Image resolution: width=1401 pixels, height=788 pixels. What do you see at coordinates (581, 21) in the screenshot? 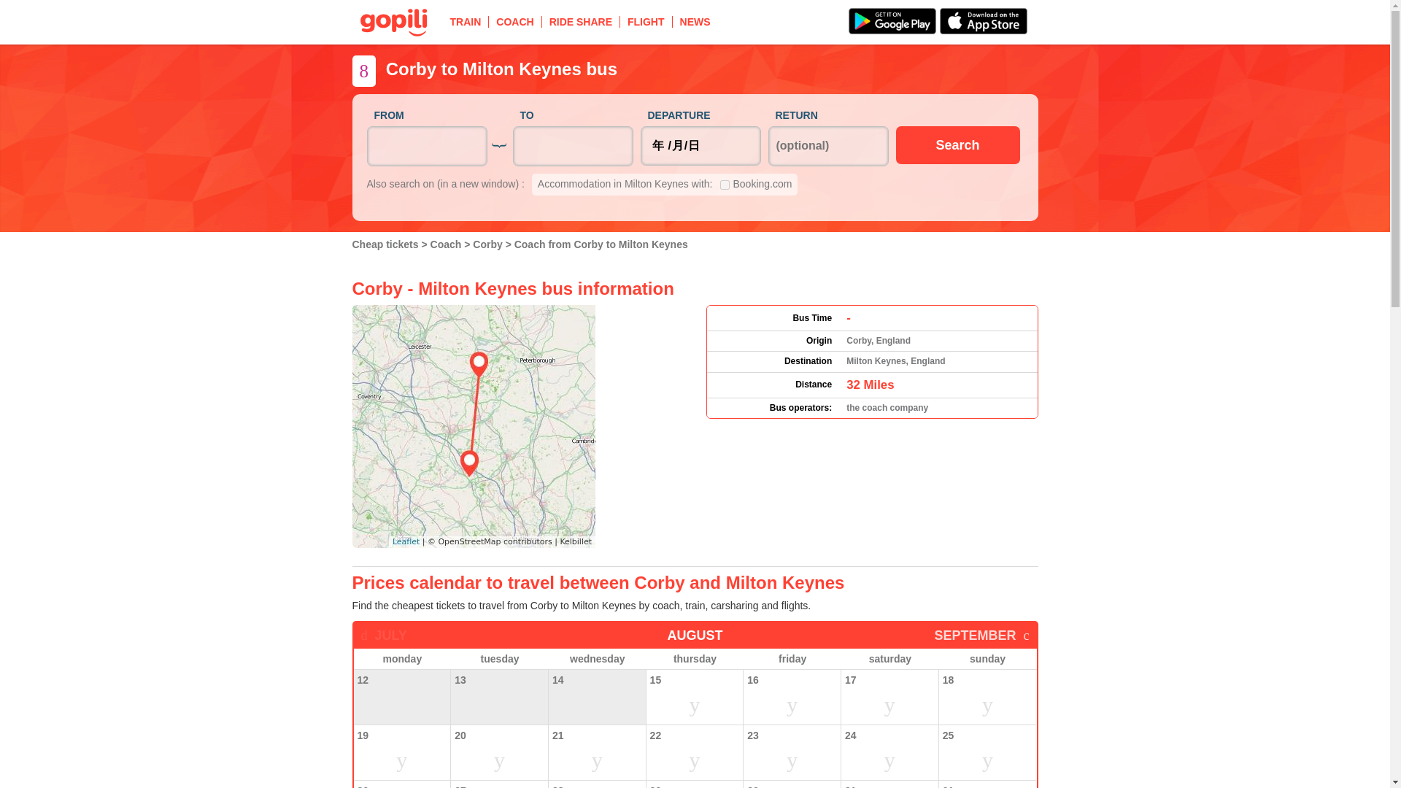
I see `RIDE SHARE` at bounding box center [581, 21].